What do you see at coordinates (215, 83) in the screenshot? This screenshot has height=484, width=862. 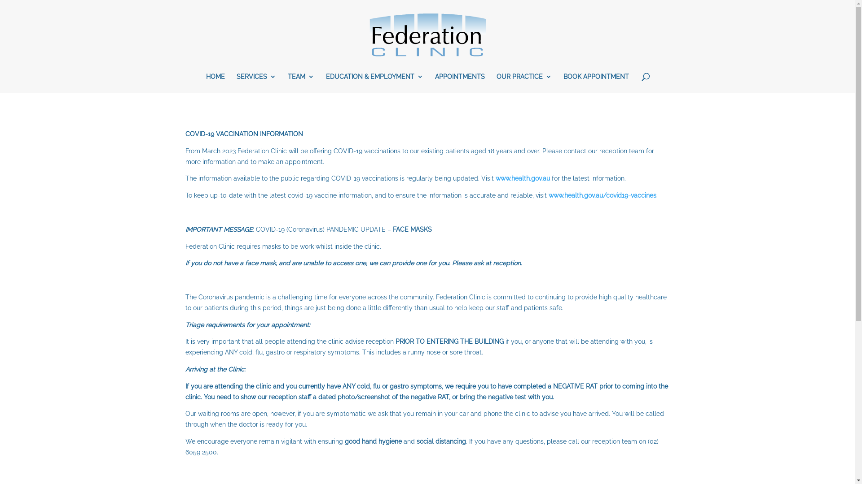 I see `HOME` at bounding box center [215, 83].